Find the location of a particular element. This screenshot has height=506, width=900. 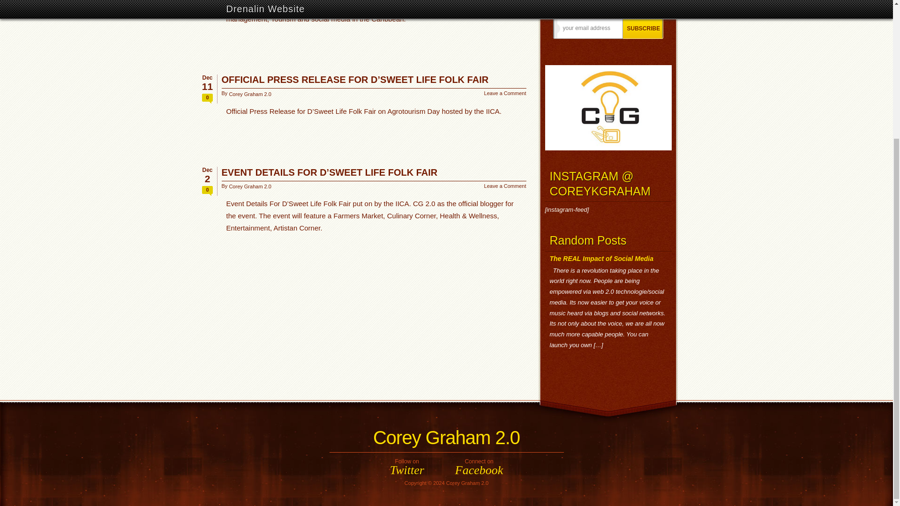

Leave a Comment is located at coordinates (505, 186).